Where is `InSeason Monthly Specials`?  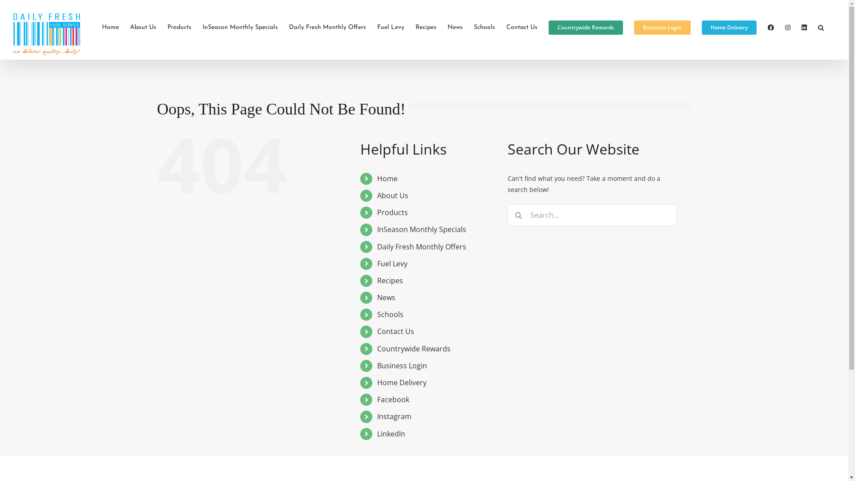
InSeason Monthly Specials is located at coordinates (240, 28).